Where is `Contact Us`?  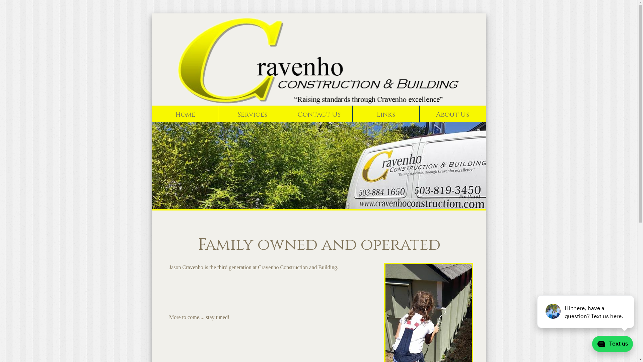 Contact Us is located at coordinates (319, 114).